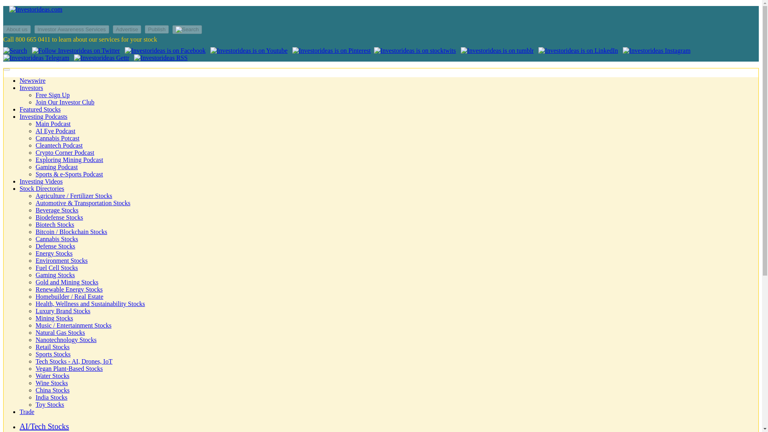 The height and width of the screenshot is (432, 768). I want to click on Crypto Corner Podcast, so click(65, 152).